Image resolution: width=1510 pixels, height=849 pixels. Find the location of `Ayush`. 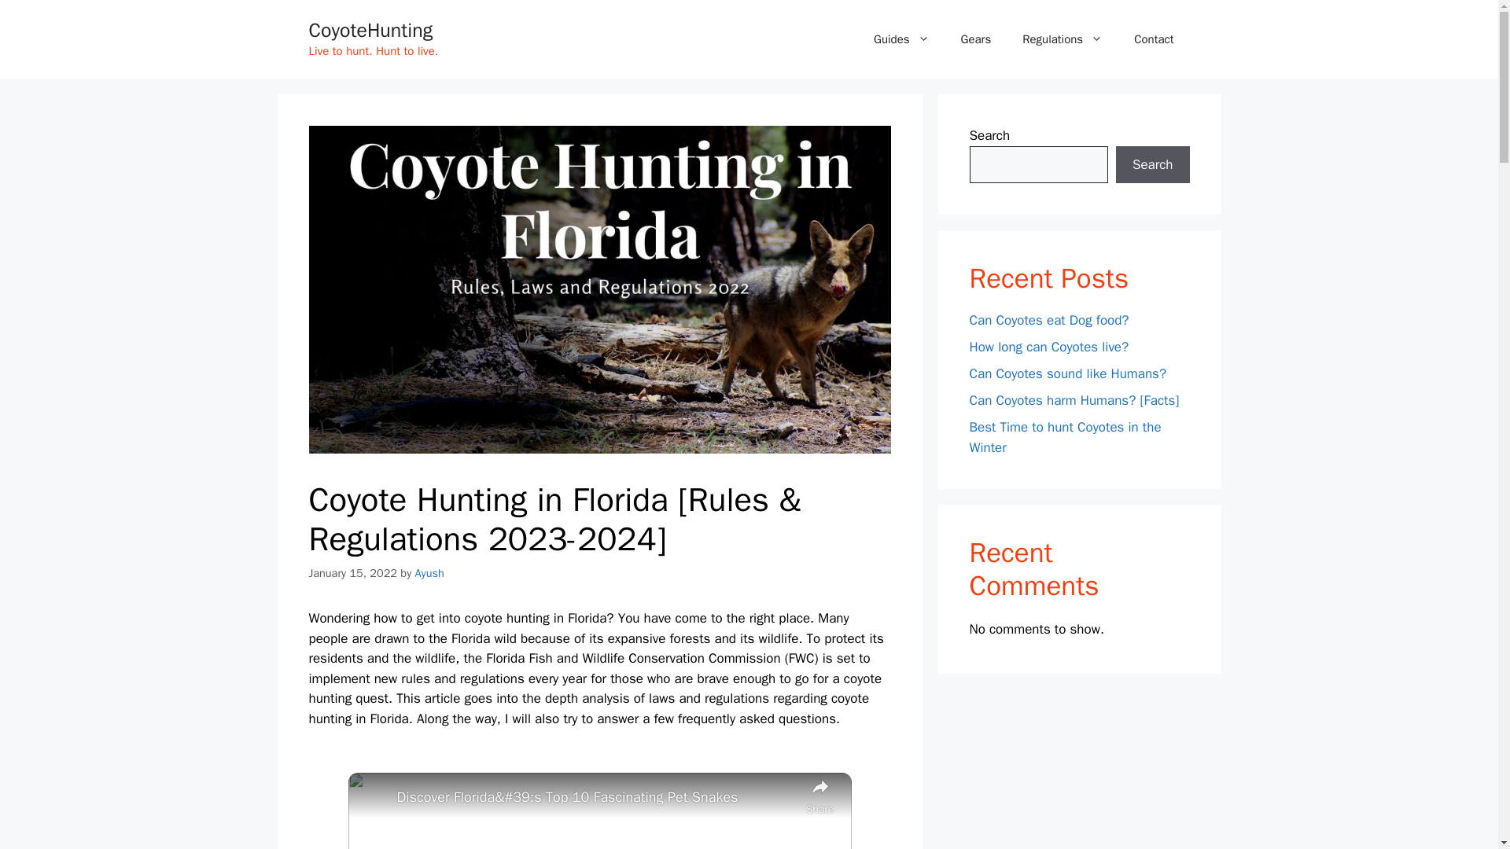

Ayush is located at coordinates (429, 572).